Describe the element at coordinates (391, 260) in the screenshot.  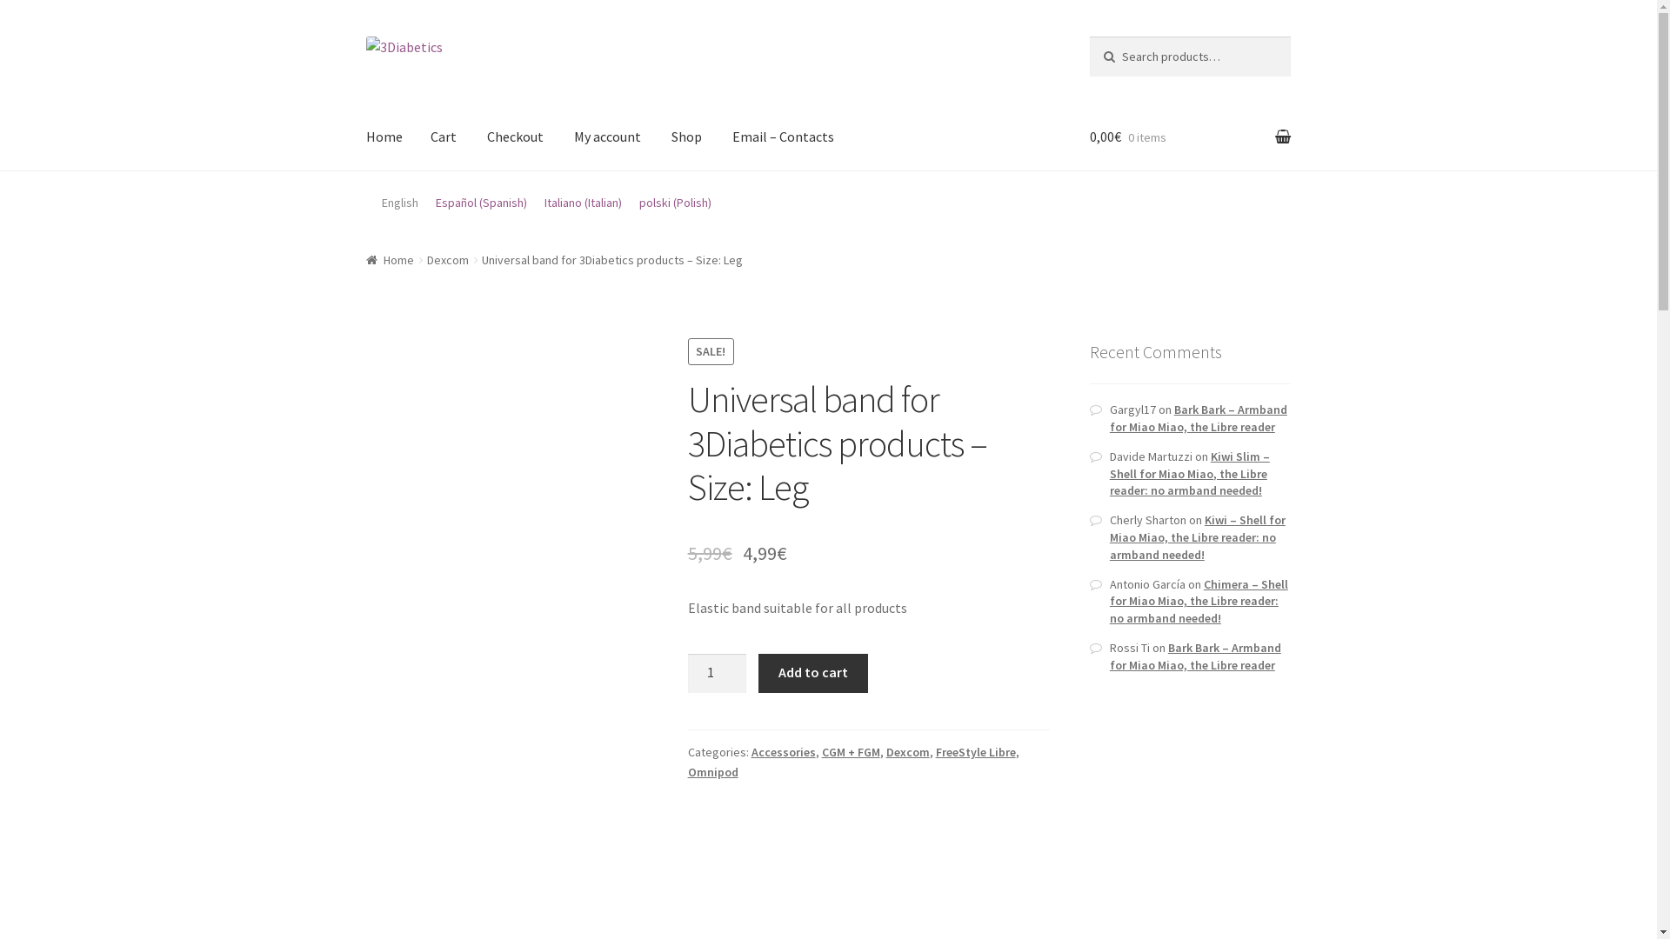
I see `Home` at that location.